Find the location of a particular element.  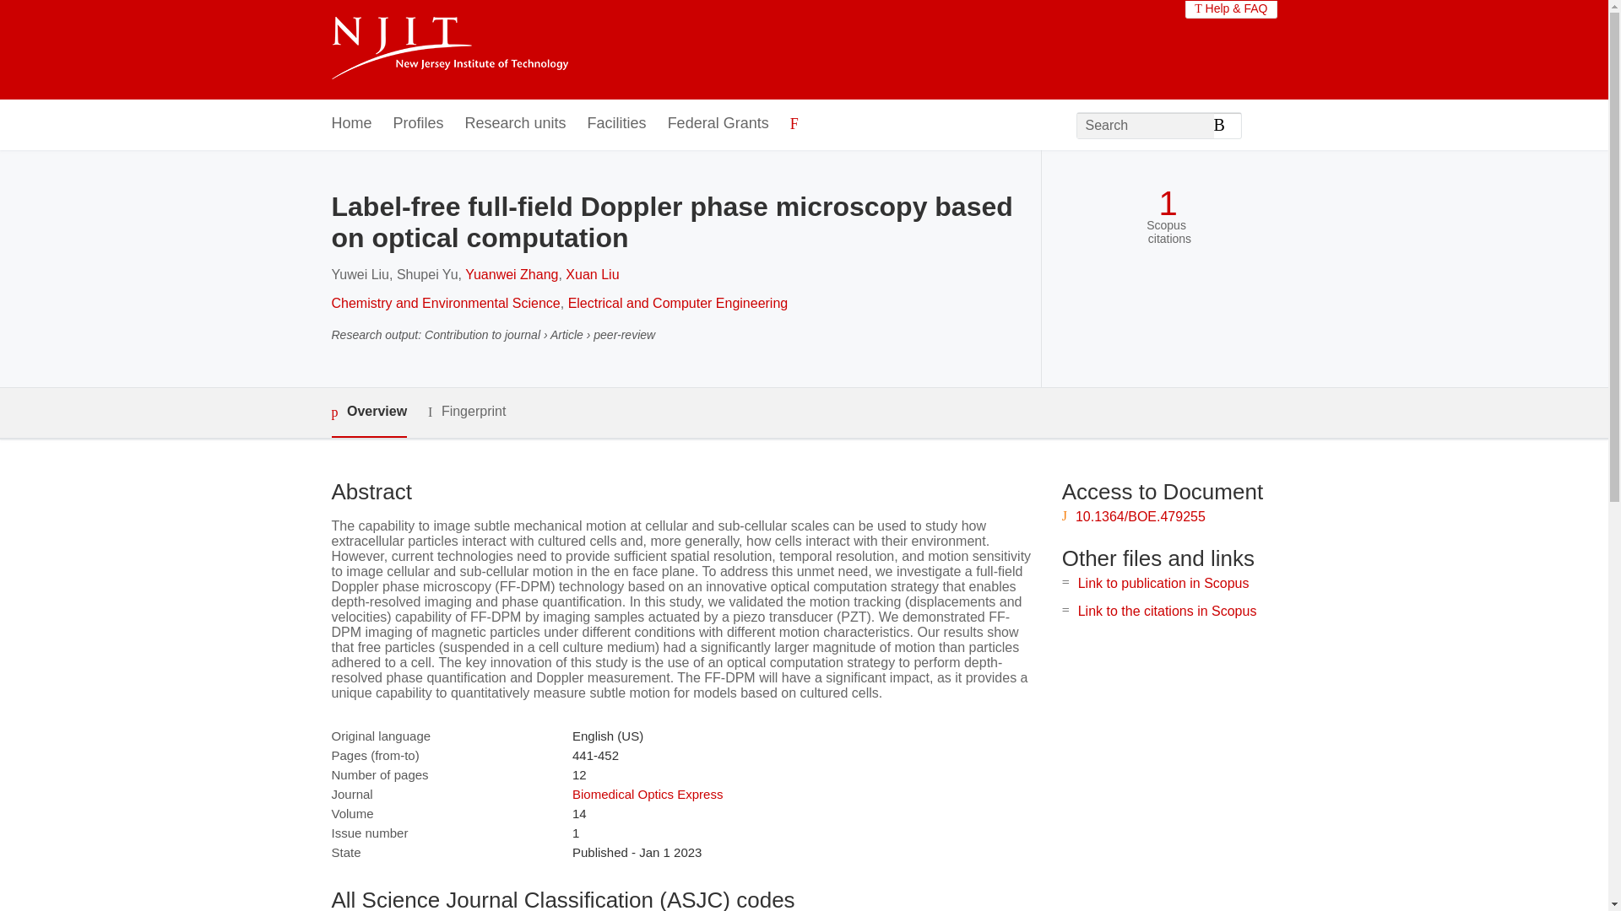

Electrical and Computer Engineering is located at coordinates (678, 304).